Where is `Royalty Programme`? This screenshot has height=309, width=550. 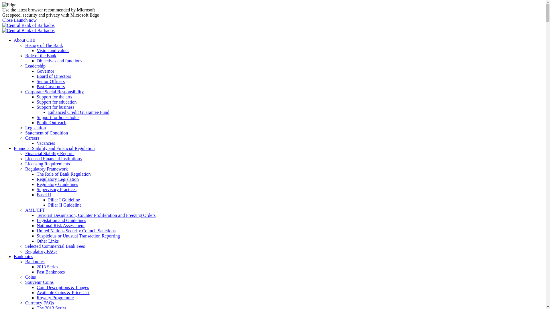 Royalty Programme is located at coordinates (55, 298).